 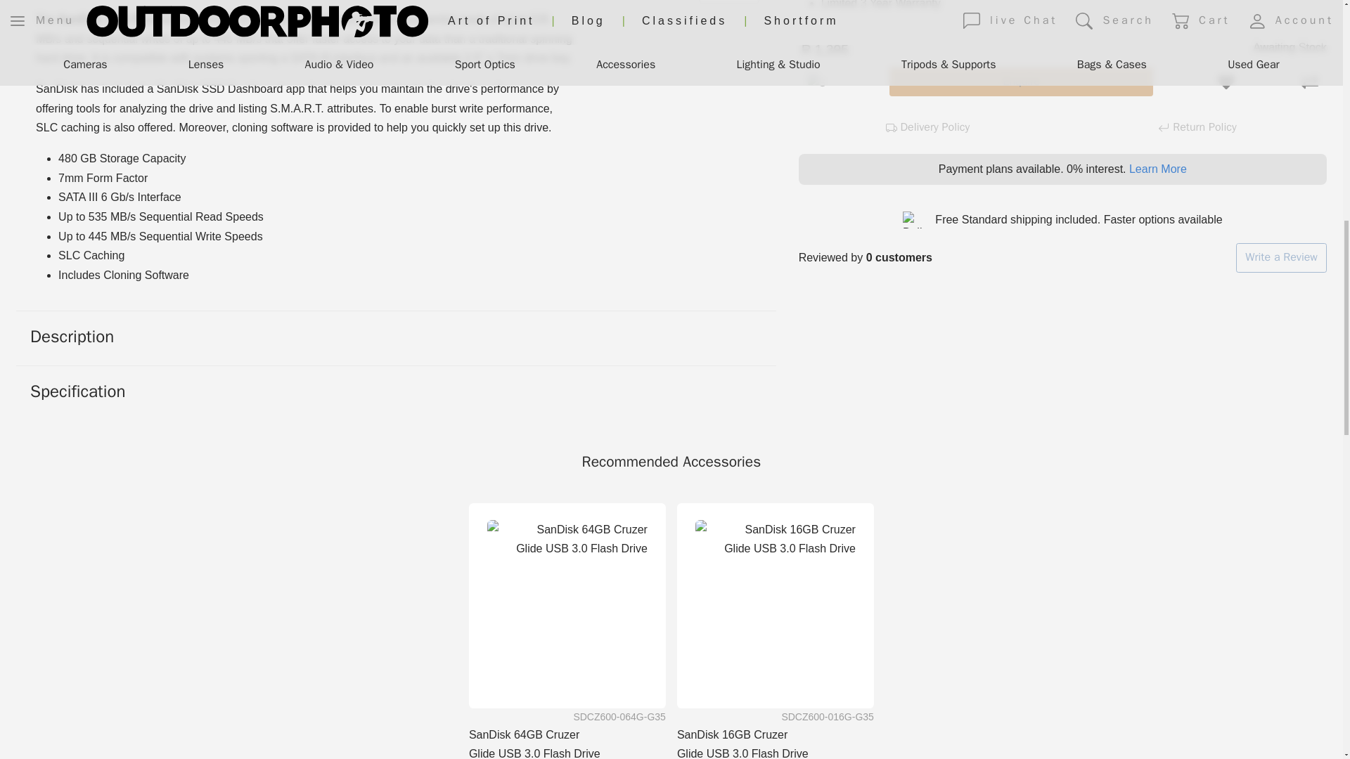 I want to click on Add to Wishlist, so click(x=1226, y=82).